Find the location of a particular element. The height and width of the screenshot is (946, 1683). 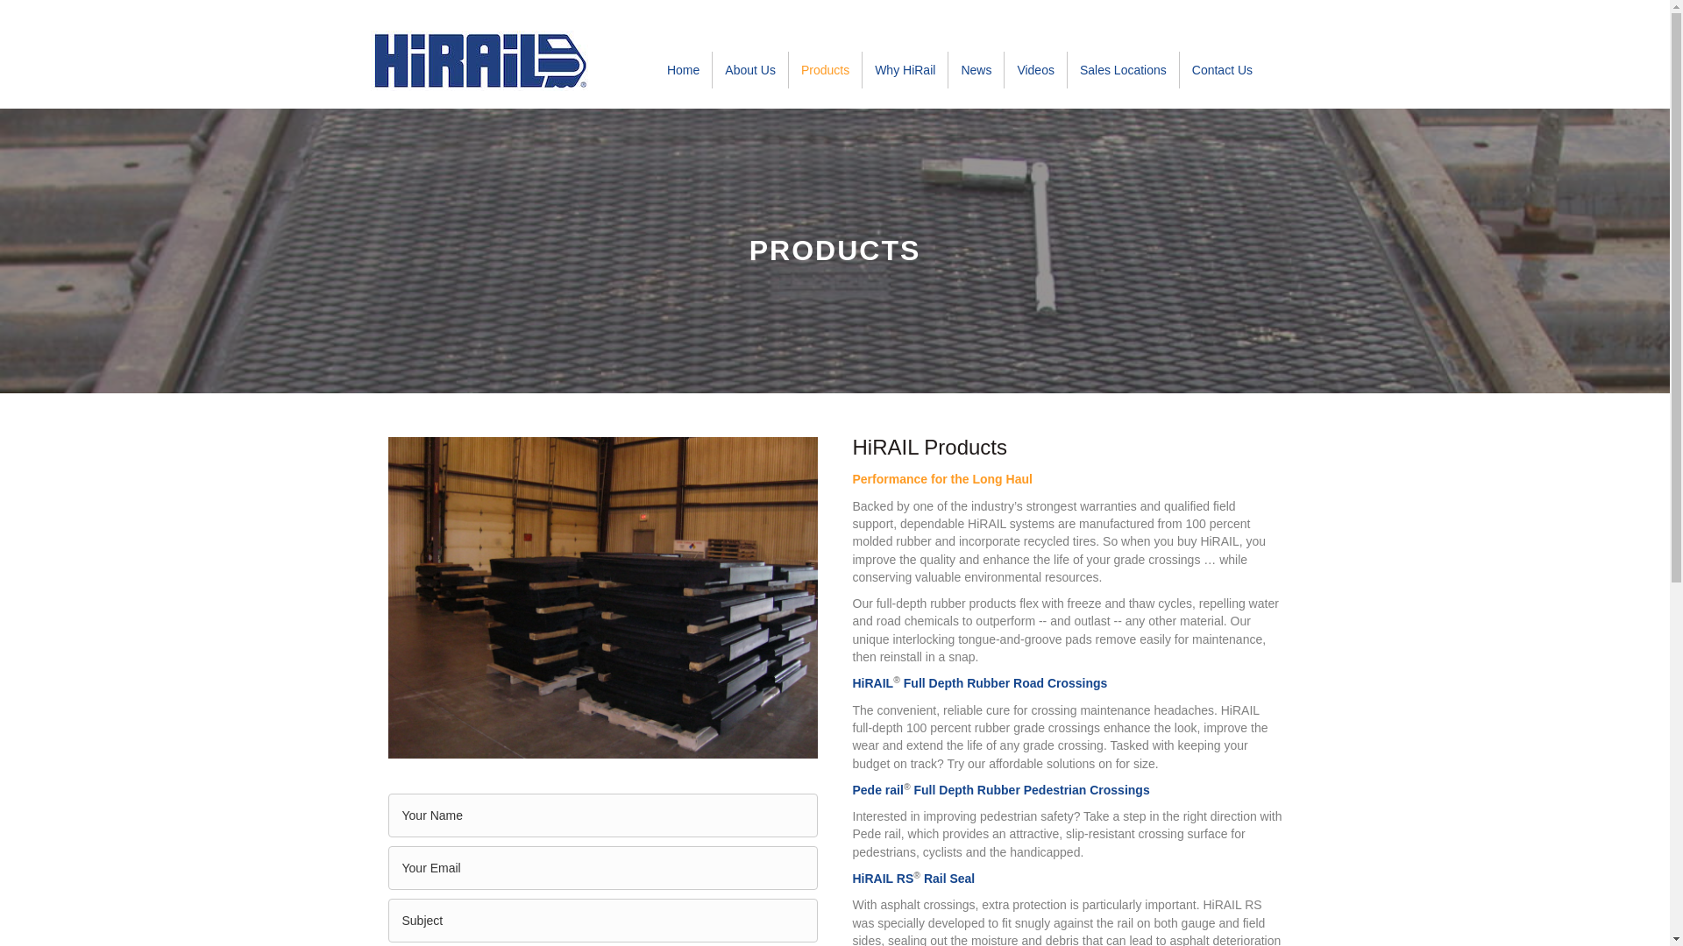

News is located at coordinates (976, 69).